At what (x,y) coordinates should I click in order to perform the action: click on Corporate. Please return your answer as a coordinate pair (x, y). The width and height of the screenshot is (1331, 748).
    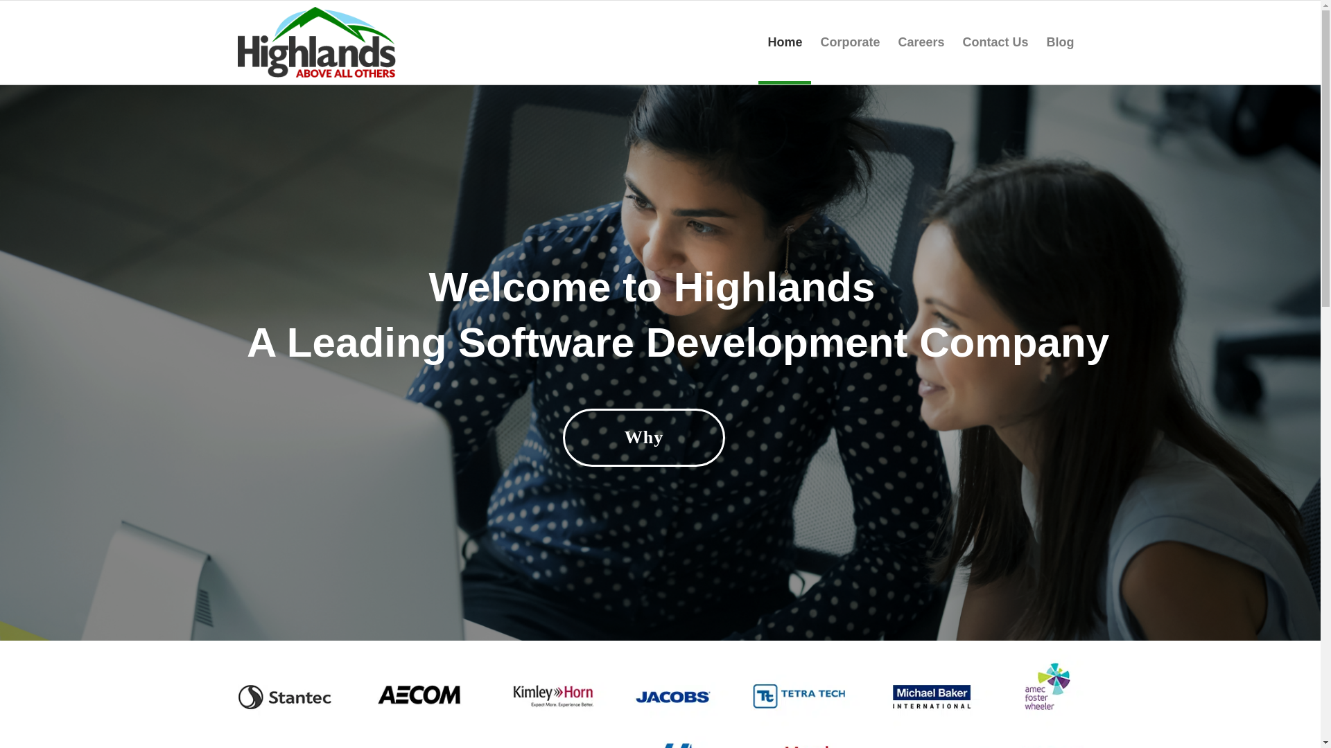
    Looking at the image, I should click on (850, 42).